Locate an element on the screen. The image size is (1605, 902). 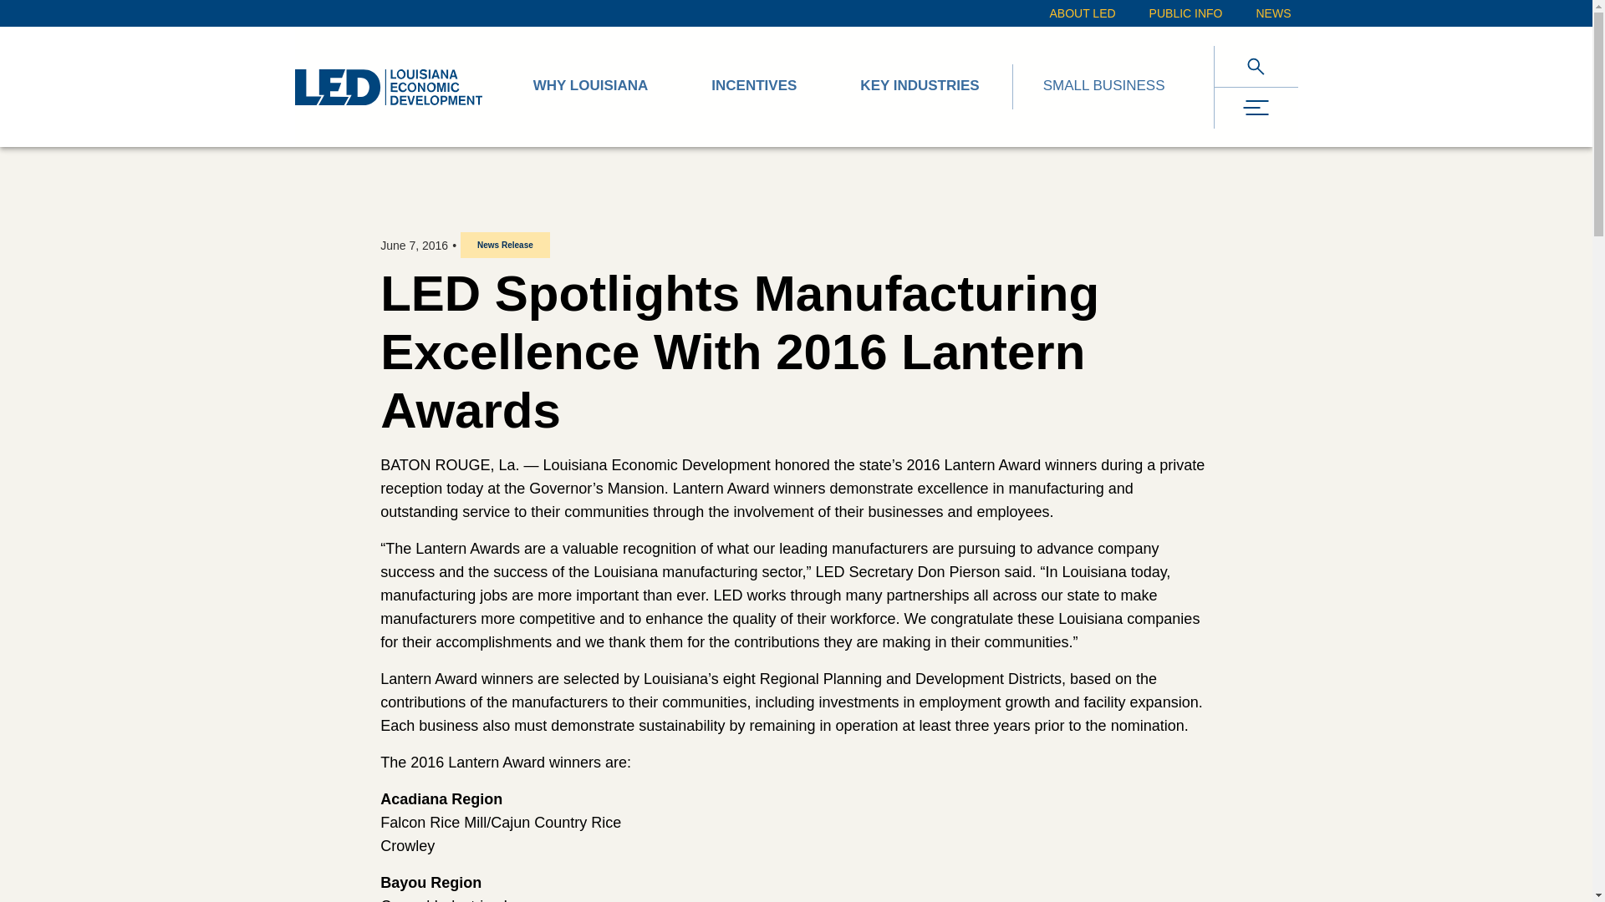
NEWS is located at coordinates (1272, 13).